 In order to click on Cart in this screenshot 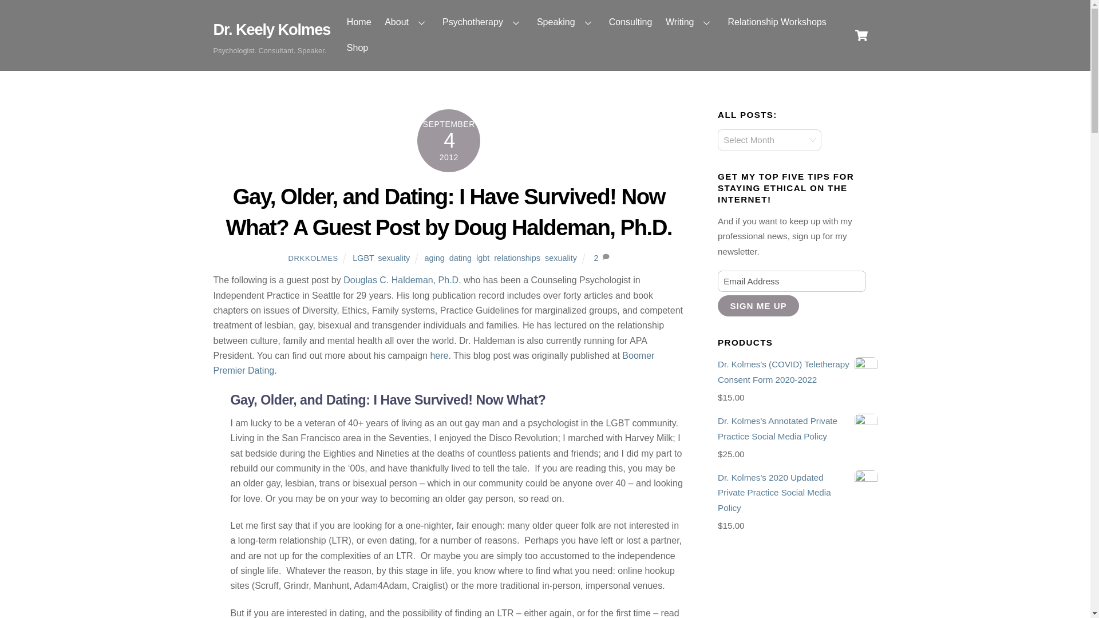, I will do `click(861, 35)`.